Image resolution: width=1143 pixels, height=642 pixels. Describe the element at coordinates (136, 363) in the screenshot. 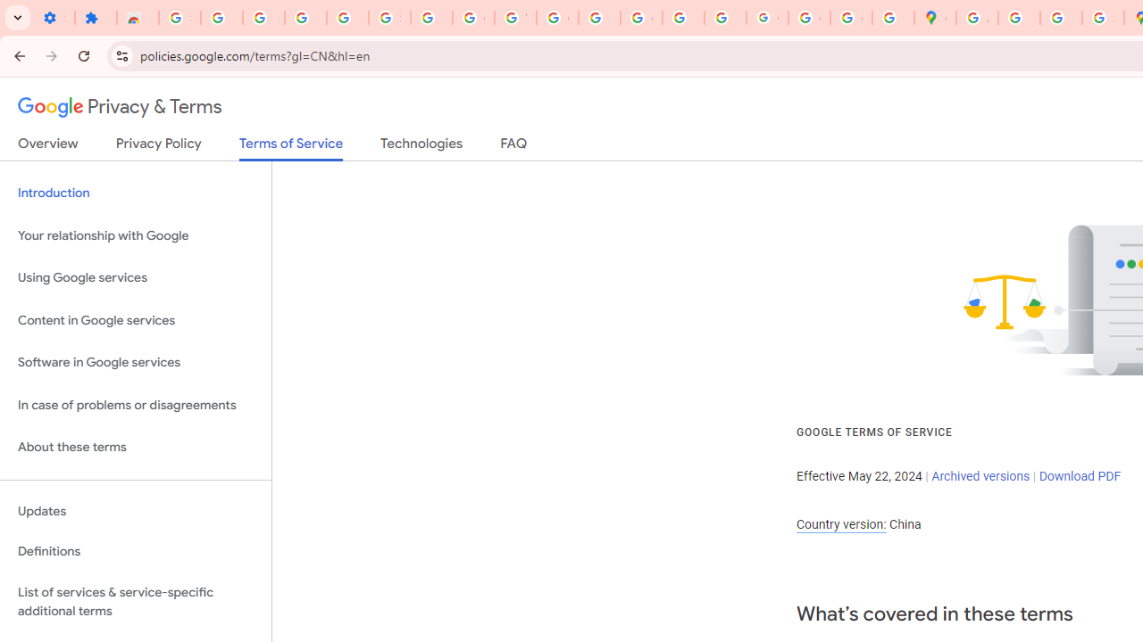

I see `Software in Google services` at that location.